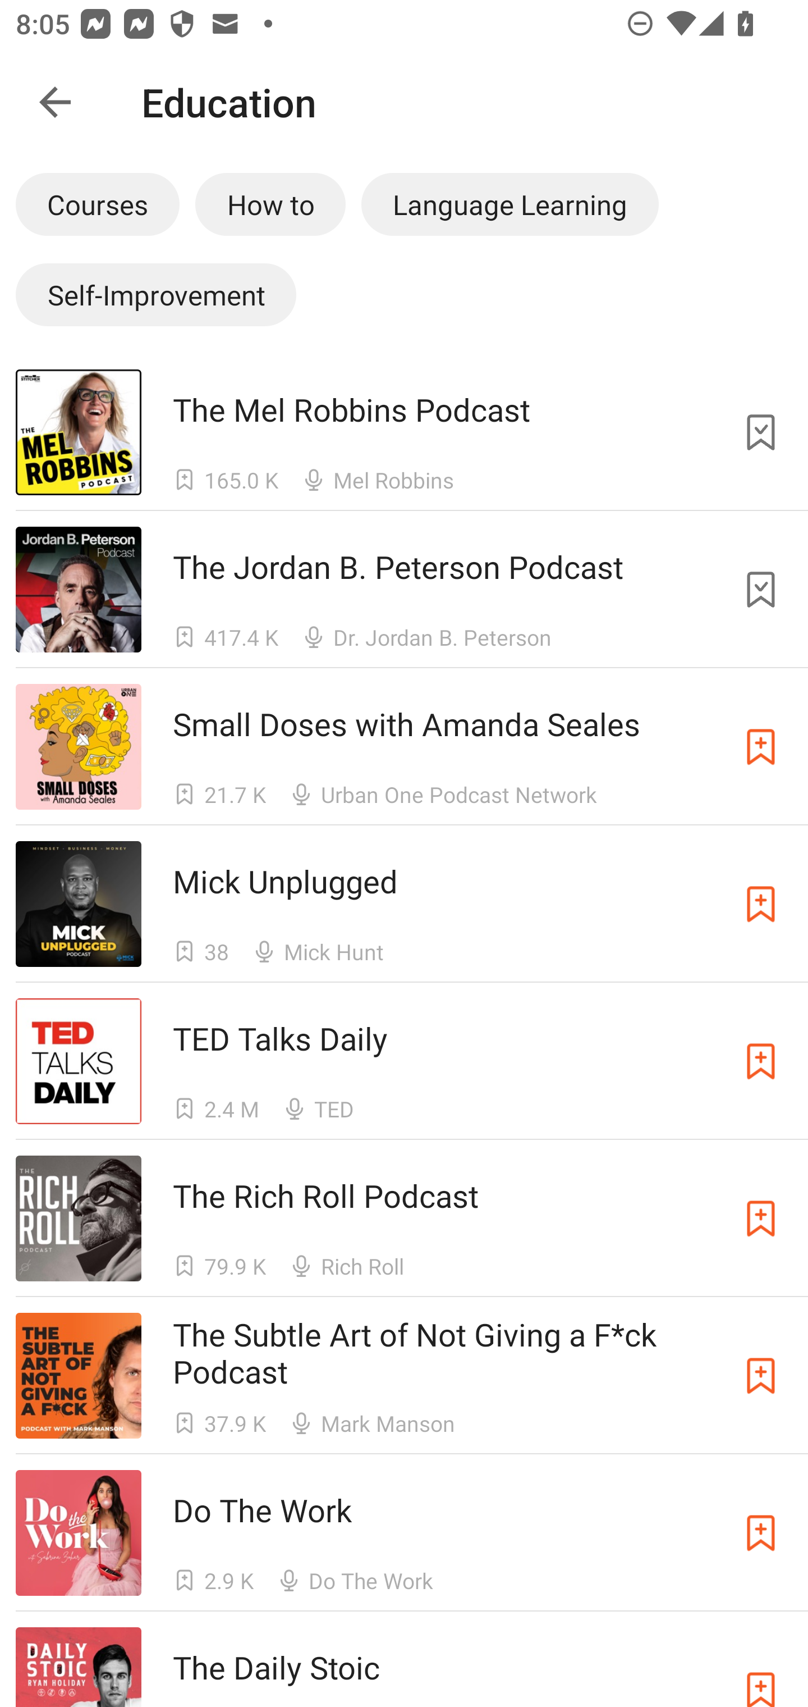 This screenshot has width=808, height=1707. Describe the element at coordinates (761, 903) in the screenshot. I see `Subscribe` at that location.